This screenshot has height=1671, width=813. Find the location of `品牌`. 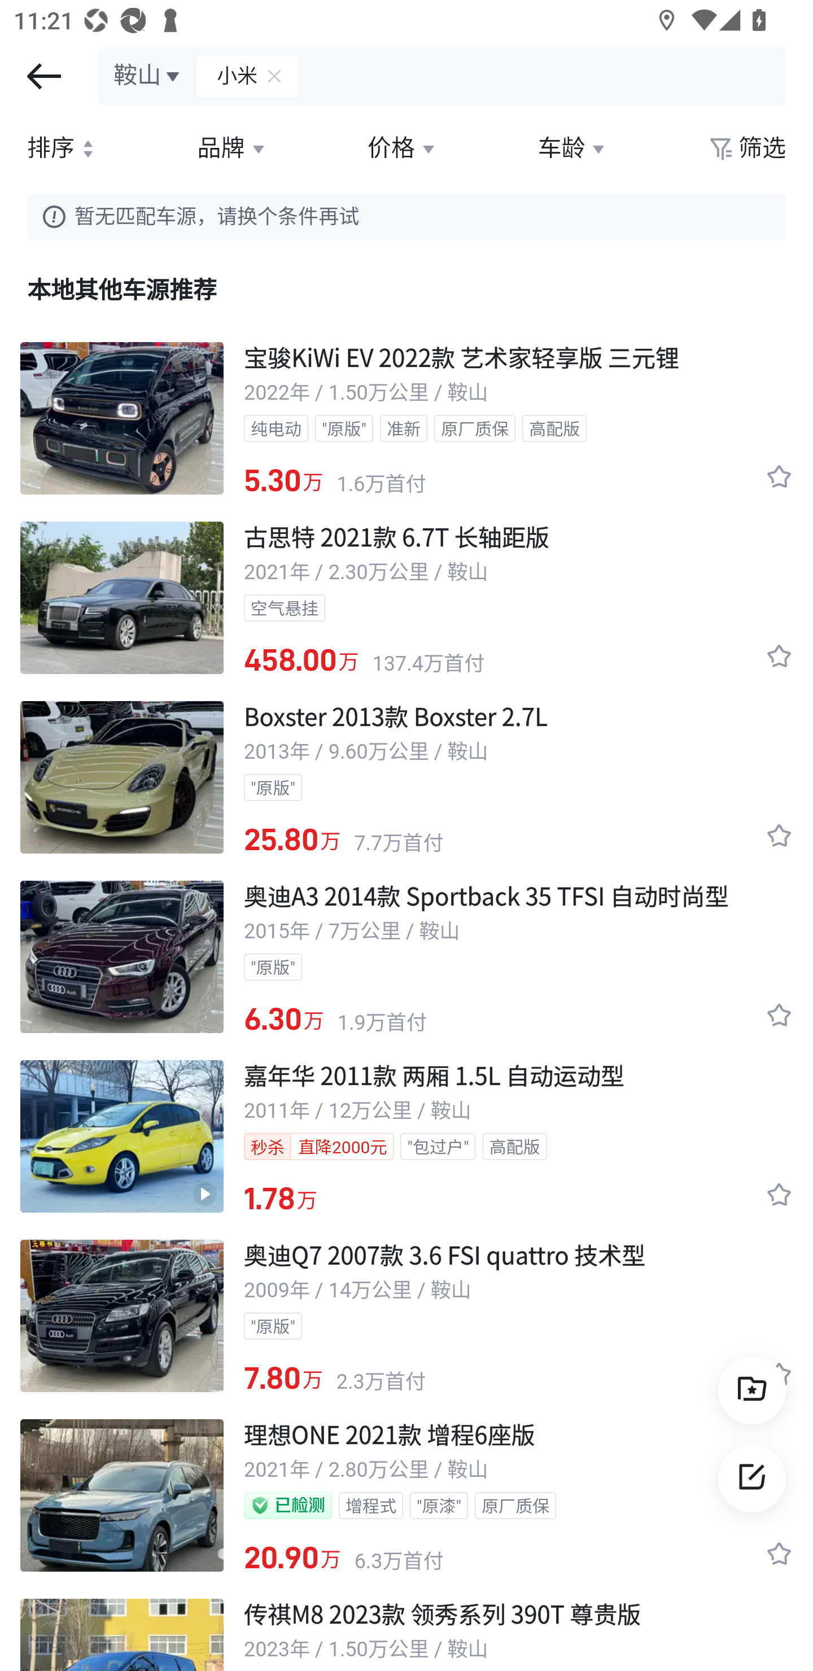

品牌 is located at coordinates (233, 148).